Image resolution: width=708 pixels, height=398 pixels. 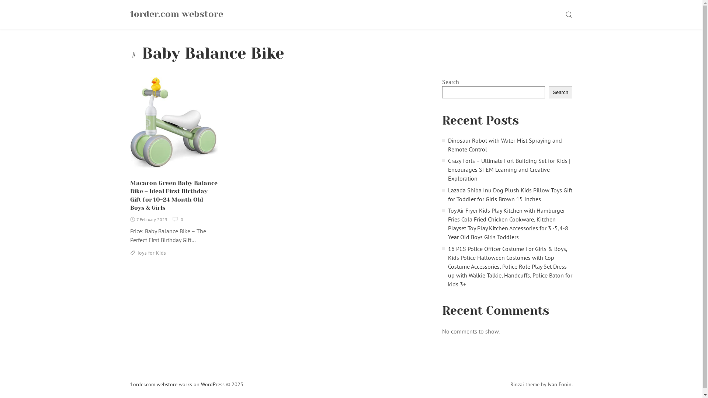 What do you see at coordinates (151, 253) in the screenshot?
I see `Toys for Kids` at bounding box center [151, 253].